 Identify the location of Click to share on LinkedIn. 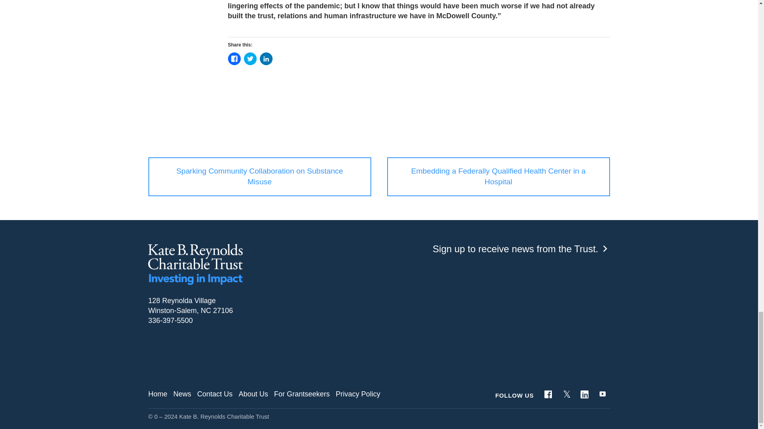
(266, 59).